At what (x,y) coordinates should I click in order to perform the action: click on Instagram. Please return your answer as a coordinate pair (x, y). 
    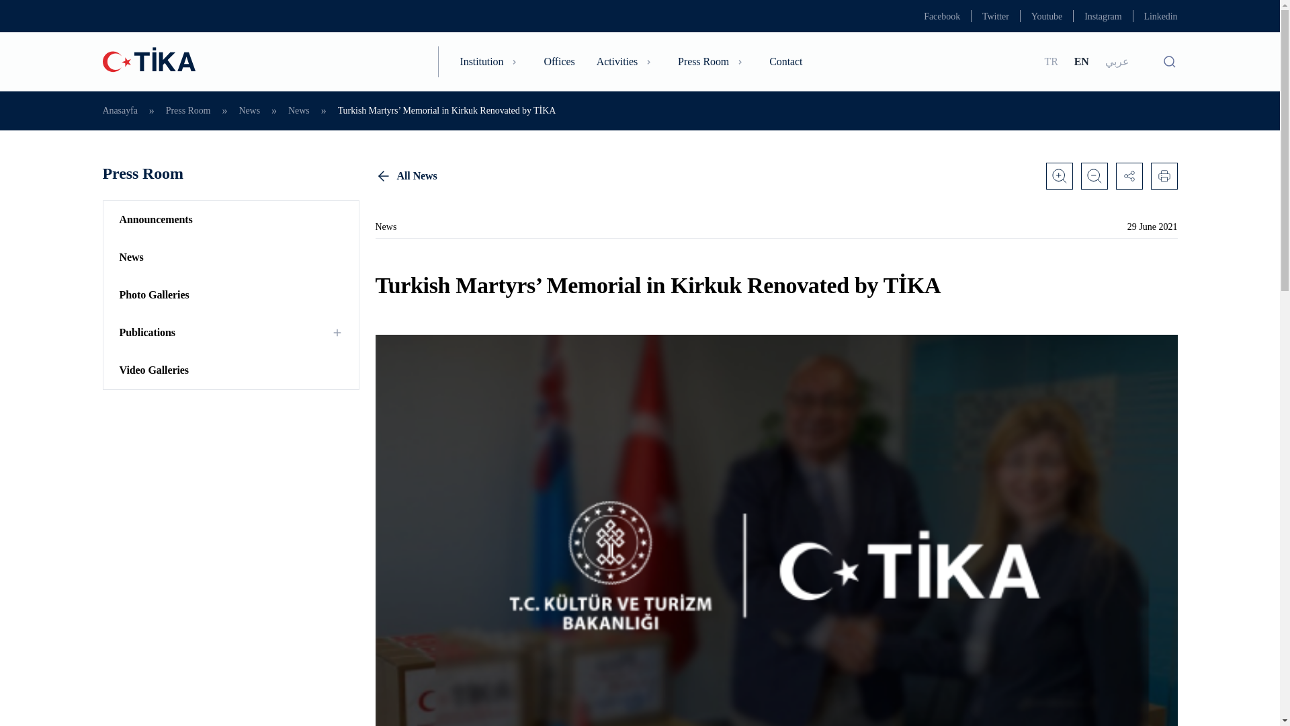
    Looking at the image, I should click on (941, 16).